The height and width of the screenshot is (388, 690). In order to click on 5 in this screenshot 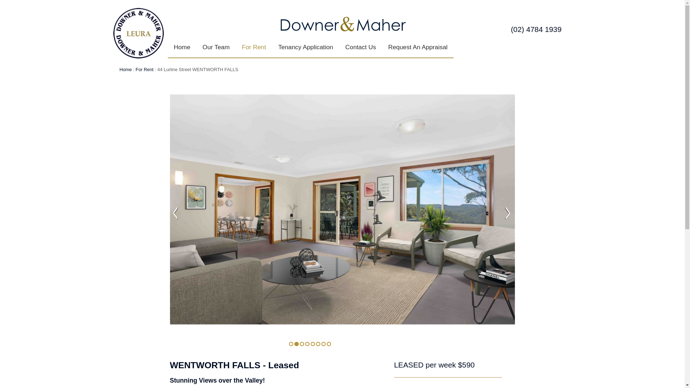, I will do `click(313, 344)`.